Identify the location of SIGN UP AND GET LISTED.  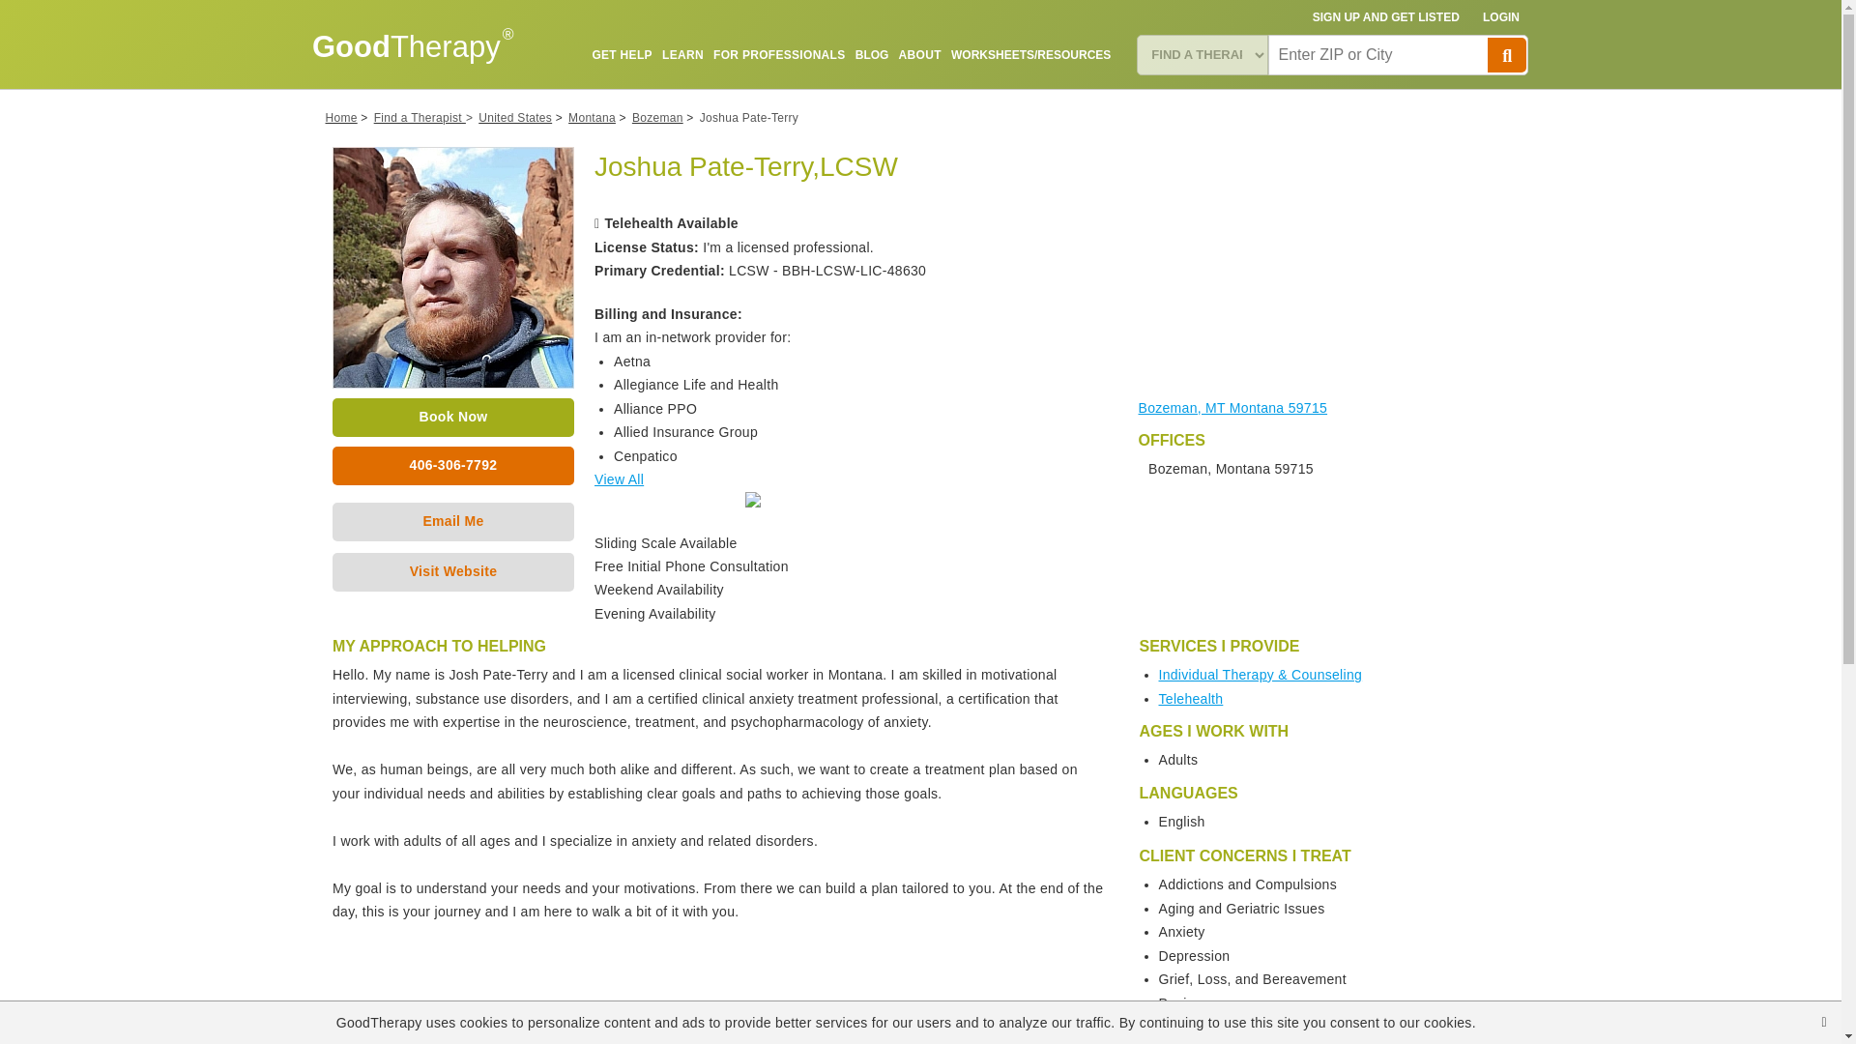
(1386, 17).